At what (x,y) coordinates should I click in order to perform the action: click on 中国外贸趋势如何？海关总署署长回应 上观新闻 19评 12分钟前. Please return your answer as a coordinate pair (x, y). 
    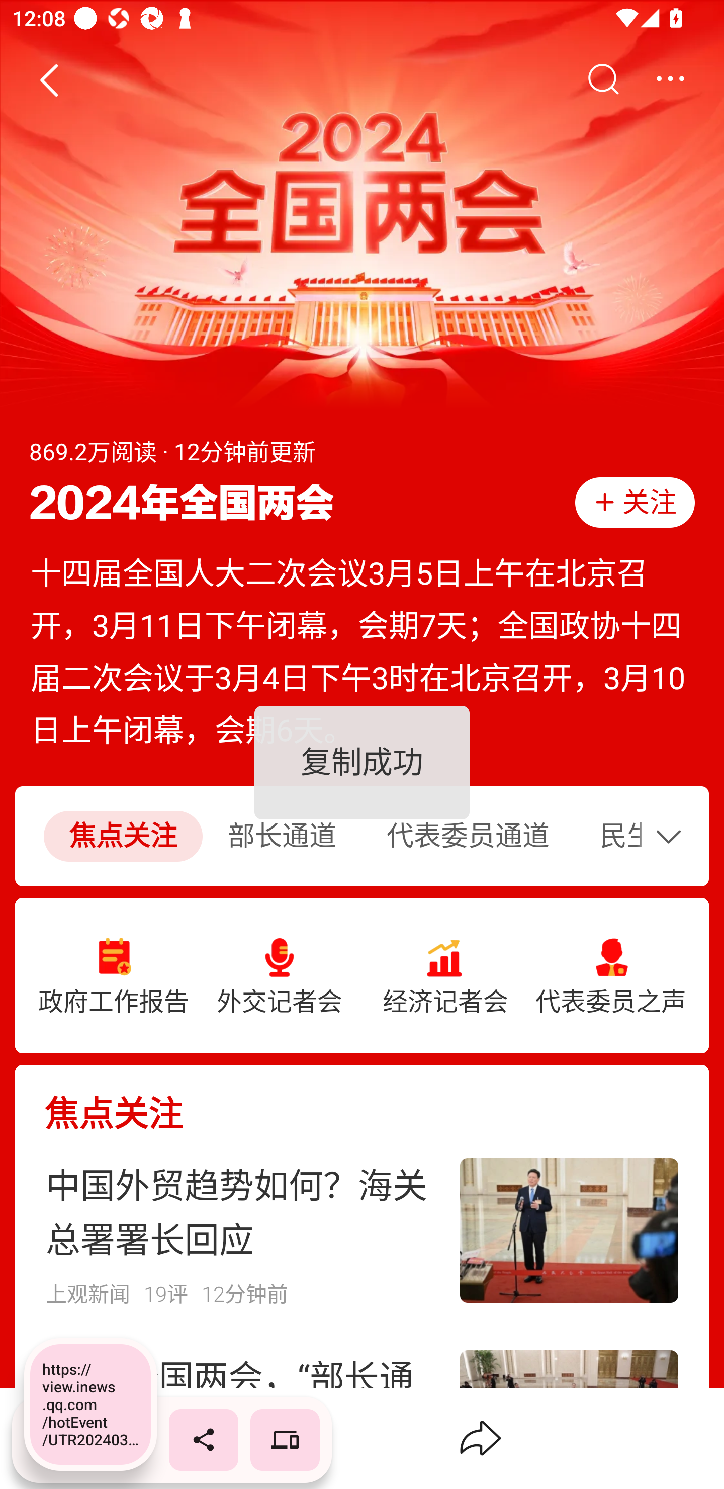
    Looking at the image, I should click on (362, 1230).